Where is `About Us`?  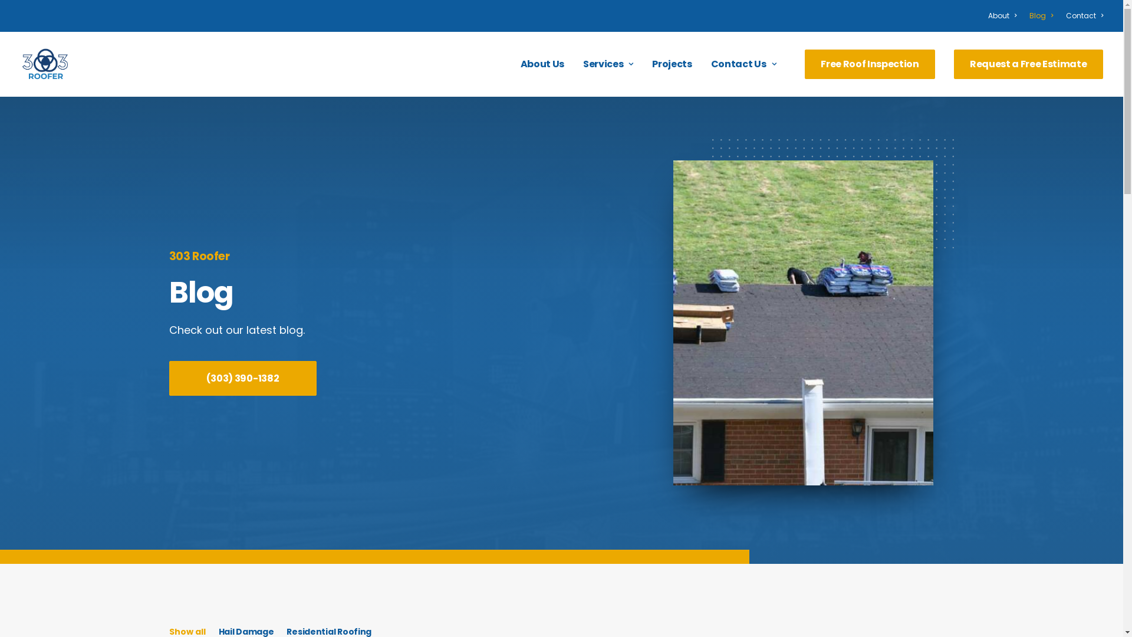 About Us is located at coordinates (542, 64).